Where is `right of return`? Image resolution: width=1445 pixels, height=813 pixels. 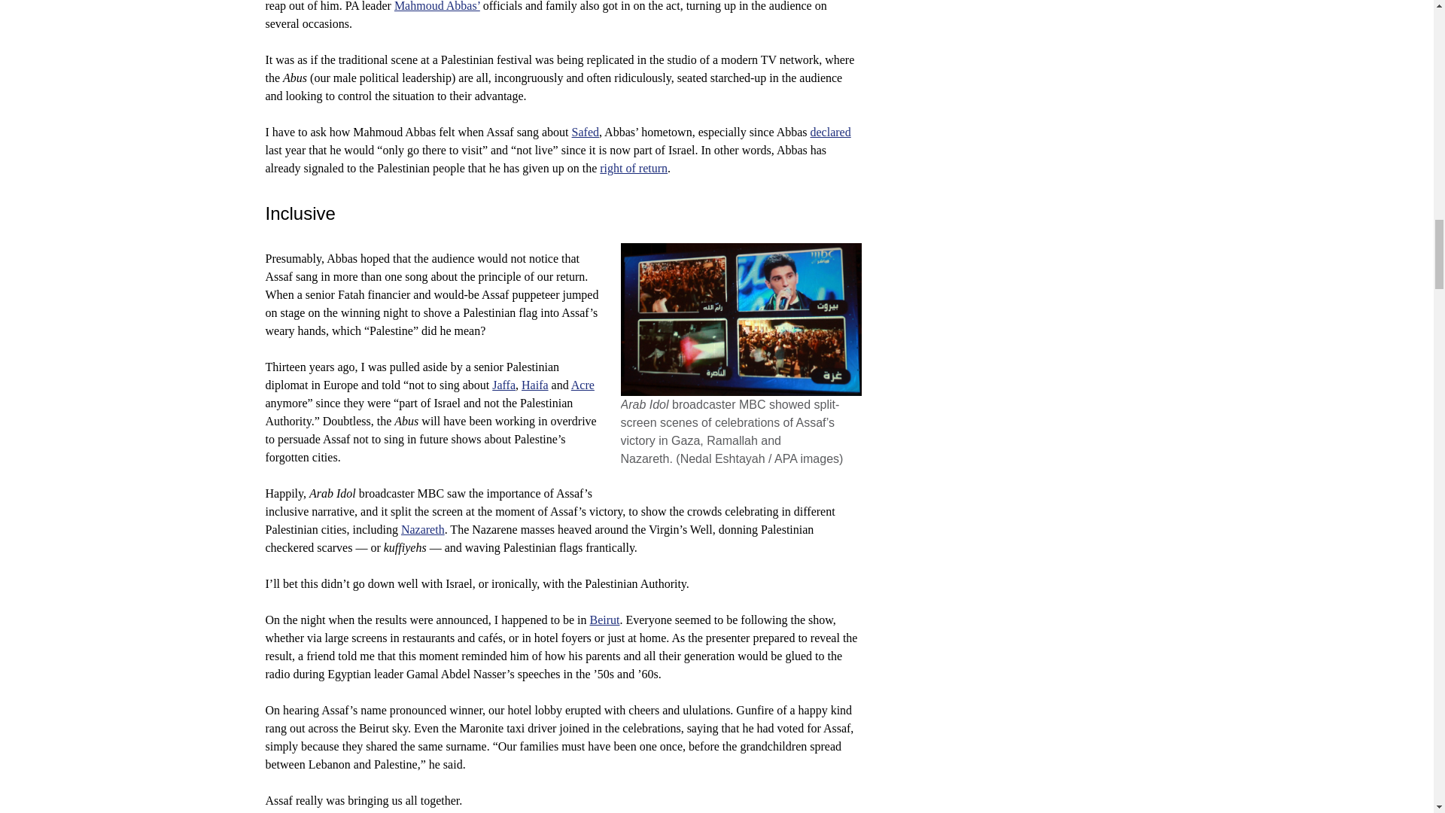 right of return is located at coordinates (634, 168).